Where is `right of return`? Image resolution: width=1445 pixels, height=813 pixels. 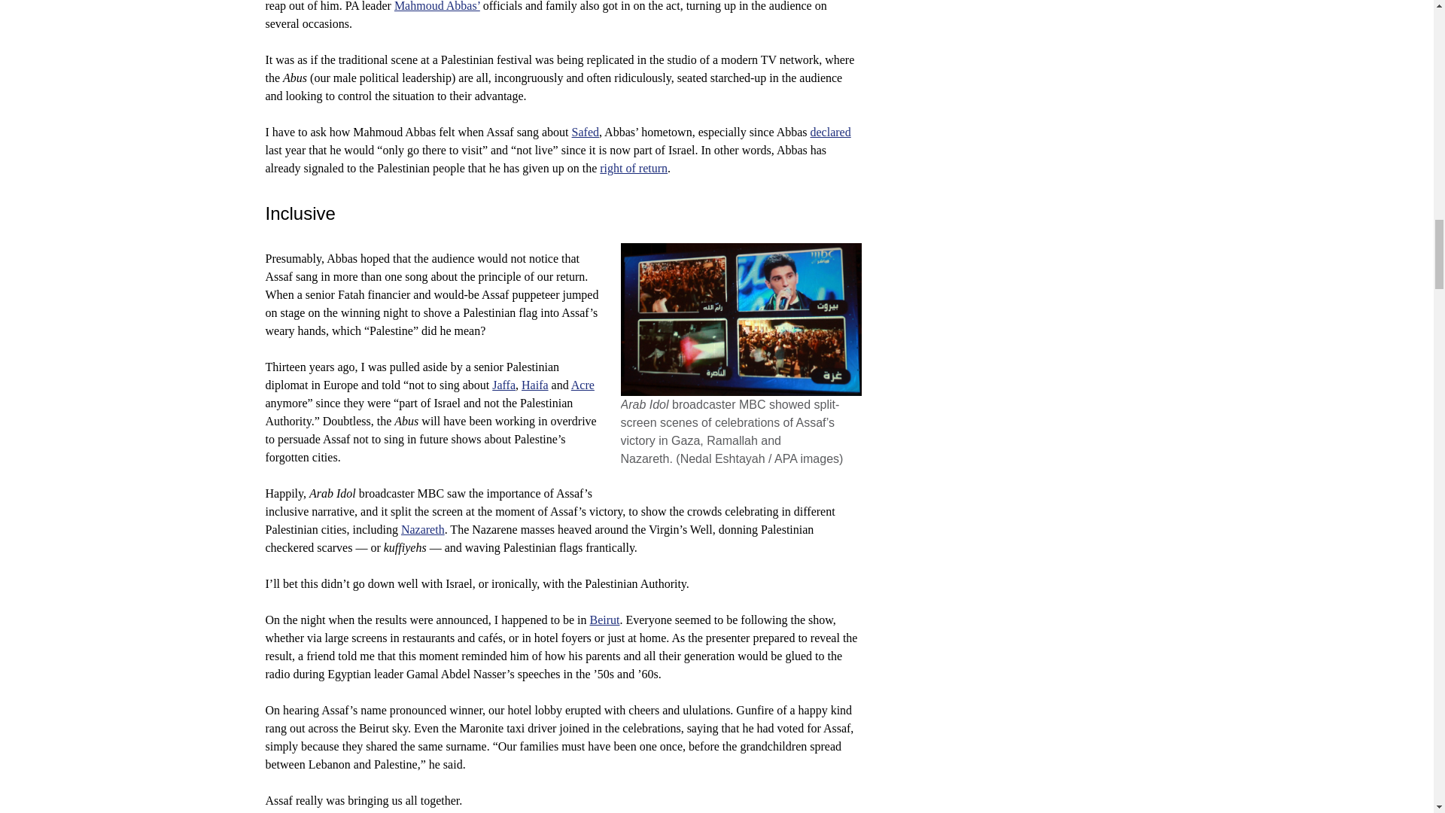 right of return is located at coordinates (634, 168).